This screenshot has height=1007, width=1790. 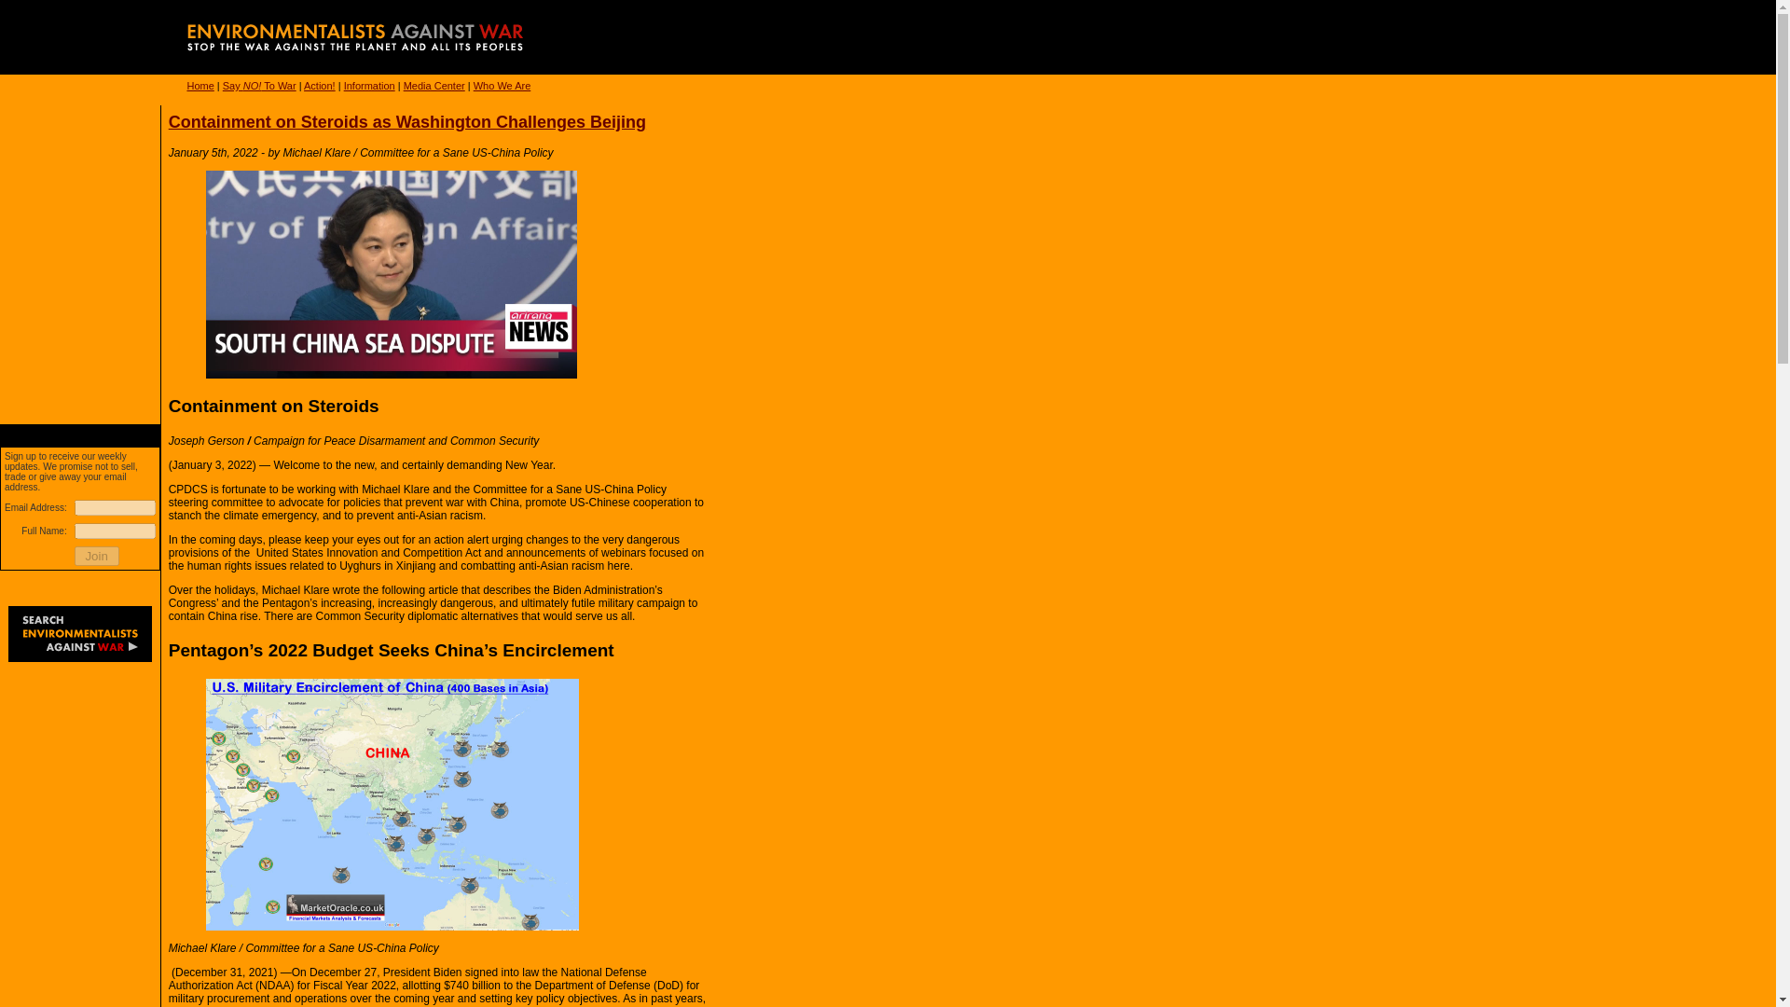 What do you see at coordinates (406, 121) in the screenshot?
I see `Containment on Steroids as Washington Challenges Beijing` at bounding box center [406, 121].